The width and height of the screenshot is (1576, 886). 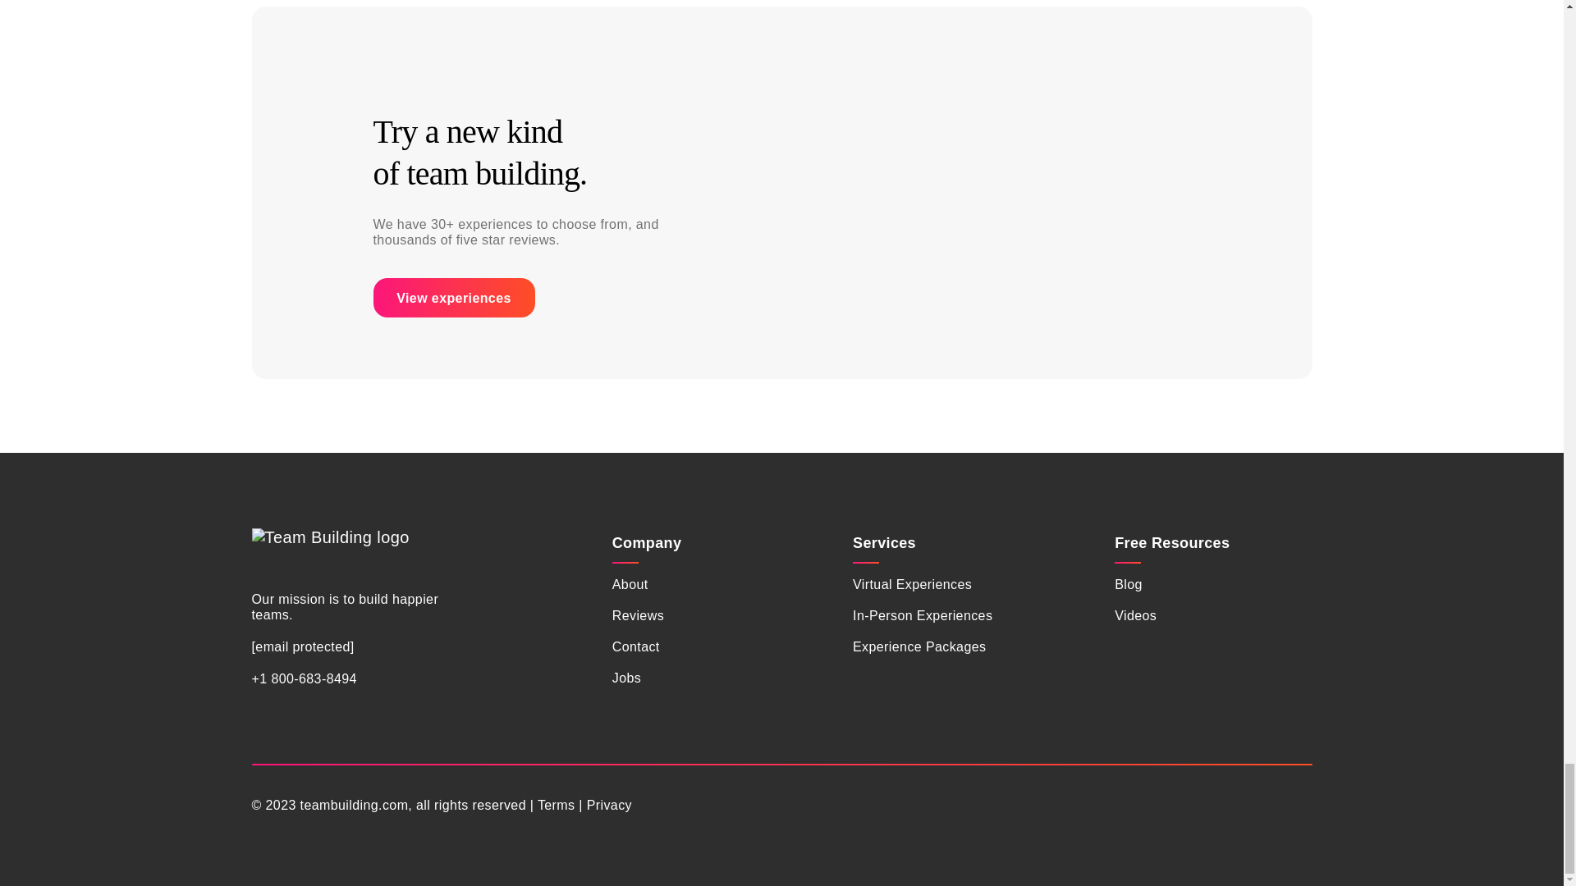 I want to click on View experiences, so click(x=453, y=297).